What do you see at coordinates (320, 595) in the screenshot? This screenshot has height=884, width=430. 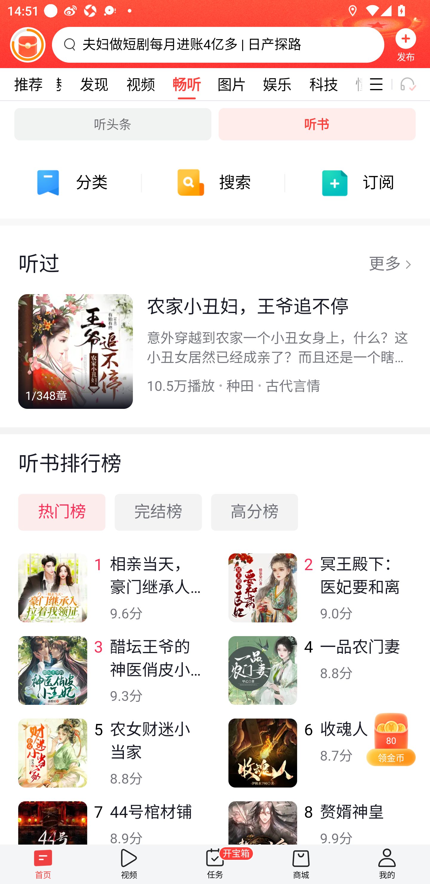 I see `2 冥王殿下：医妃要和离 9.0 分` at bounding box center [320, 595].